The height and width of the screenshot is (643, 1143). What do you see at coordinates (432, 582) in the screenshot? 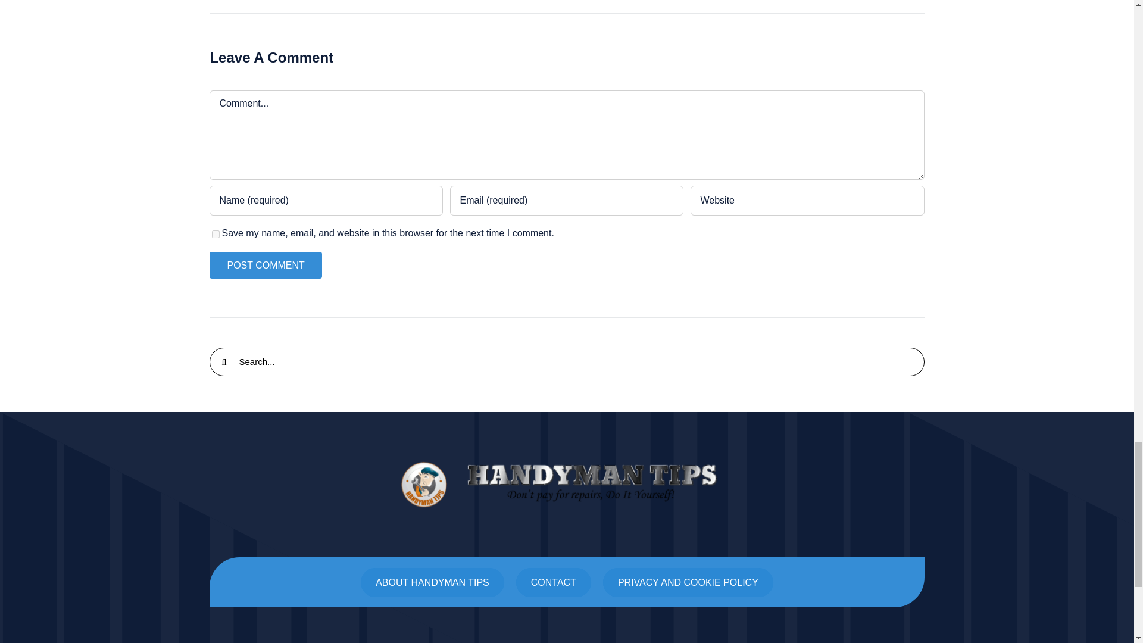
I see `ABOUT HANDYMAN TIPS` at bounding box center [432, 582].